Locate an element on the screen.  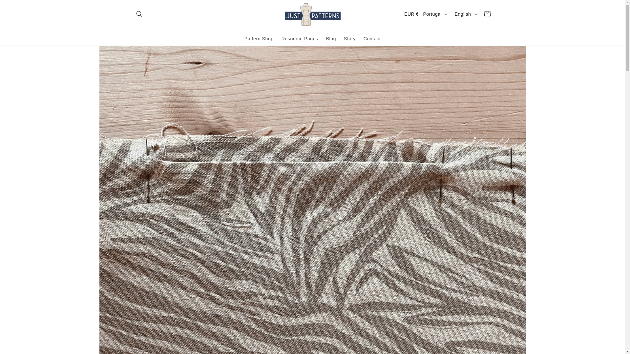
Pattern Shop is located at coordinates (259, 38).